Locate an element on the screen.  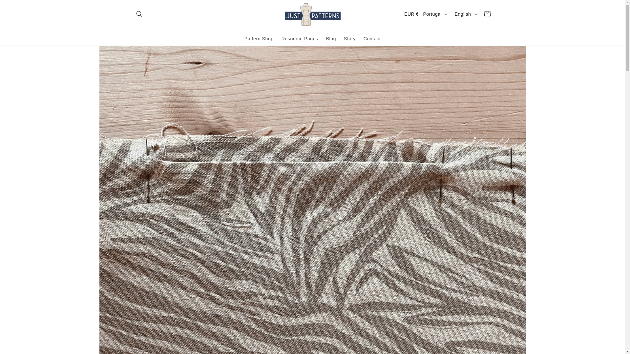
Pattern Shop is located at coordinates (259, 38).